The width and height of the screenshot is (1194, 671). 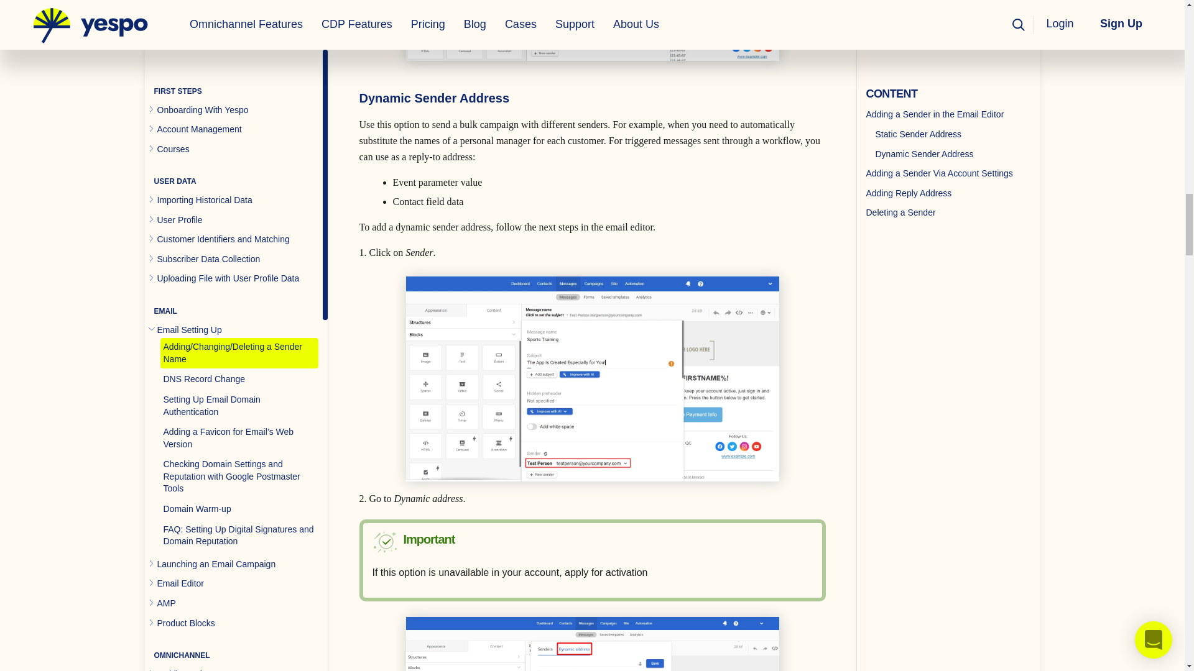 I want to click on Click on sender, so click(x=592, y=379).